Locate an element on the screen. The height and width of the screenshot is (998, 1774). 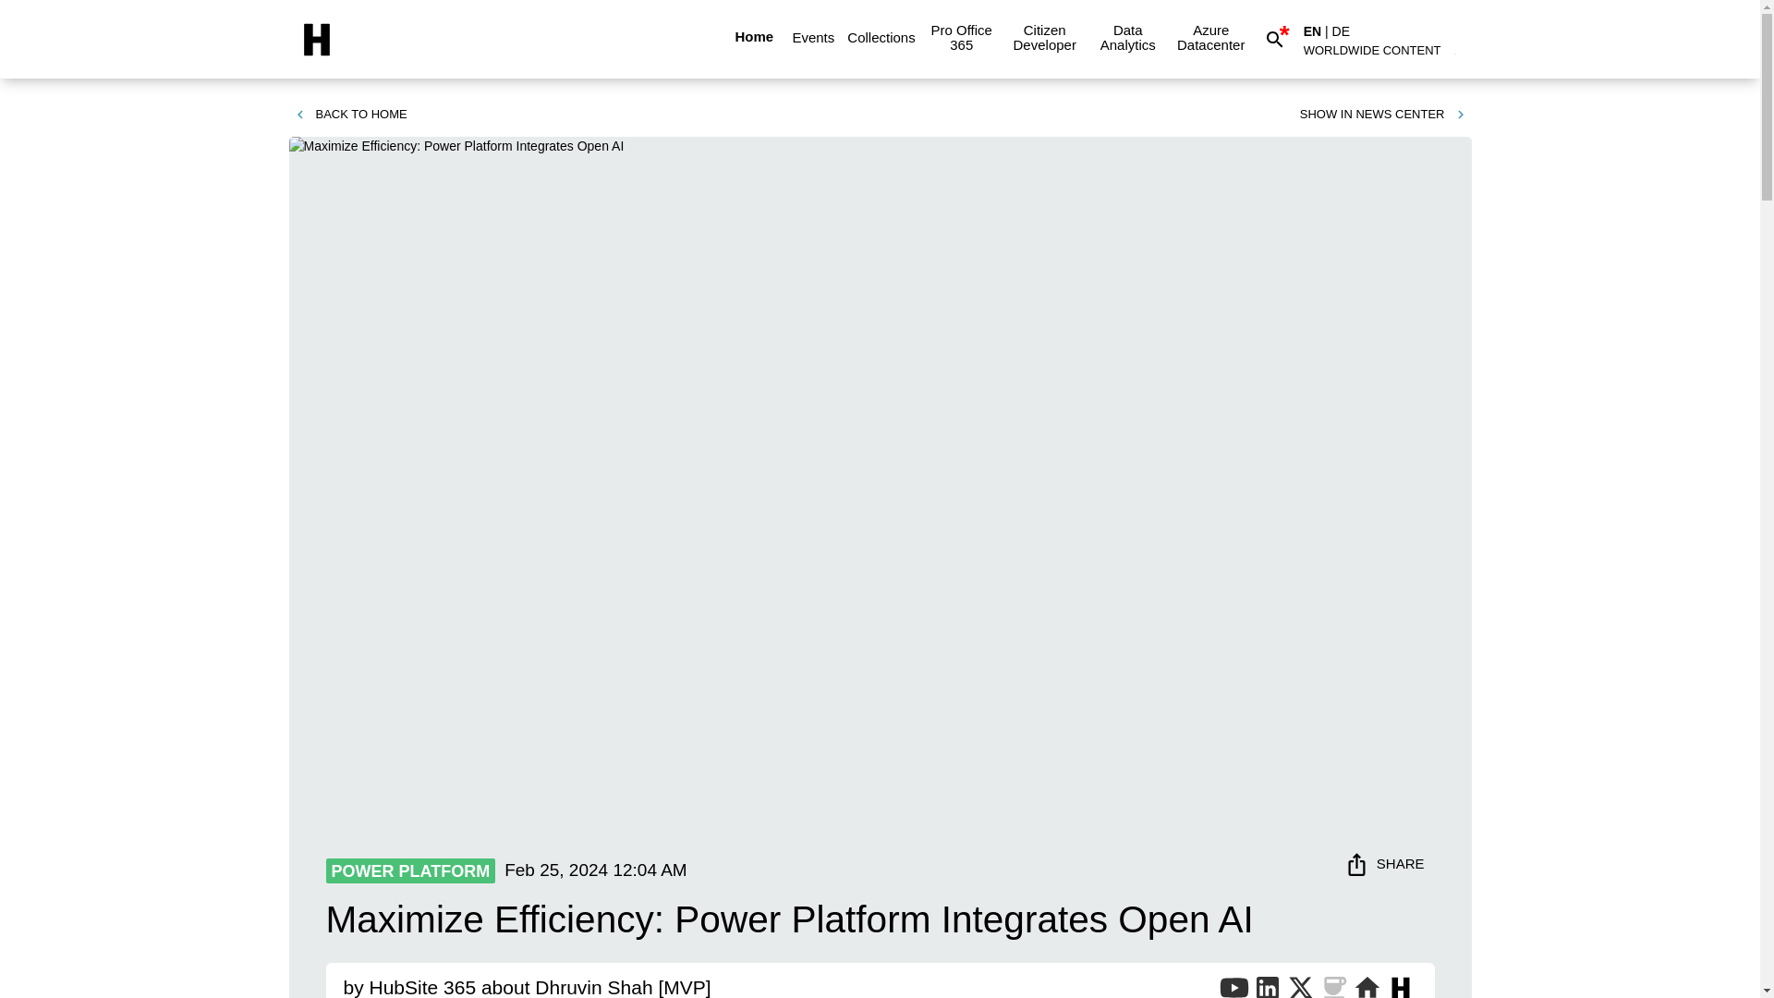
Events is located at coordinates (813, 37).